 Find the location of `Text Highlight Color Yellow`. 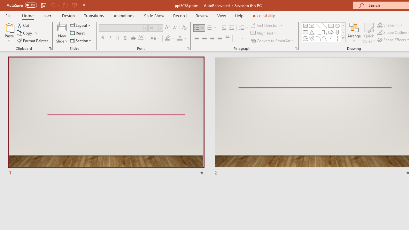

Text Highlight Color Yellow is located at coordinates (167, 38).